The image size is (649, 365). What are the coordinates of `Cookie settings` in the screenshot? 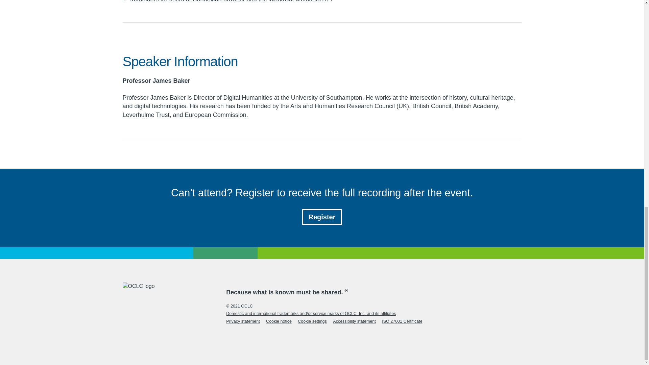 It's located at (312, 321).